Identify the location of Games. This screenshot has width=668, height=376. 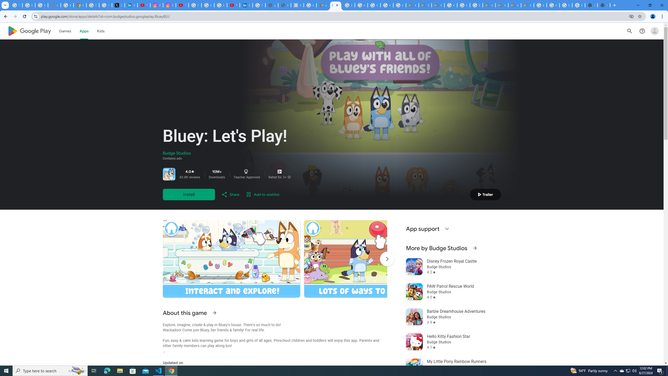
(65, 31).